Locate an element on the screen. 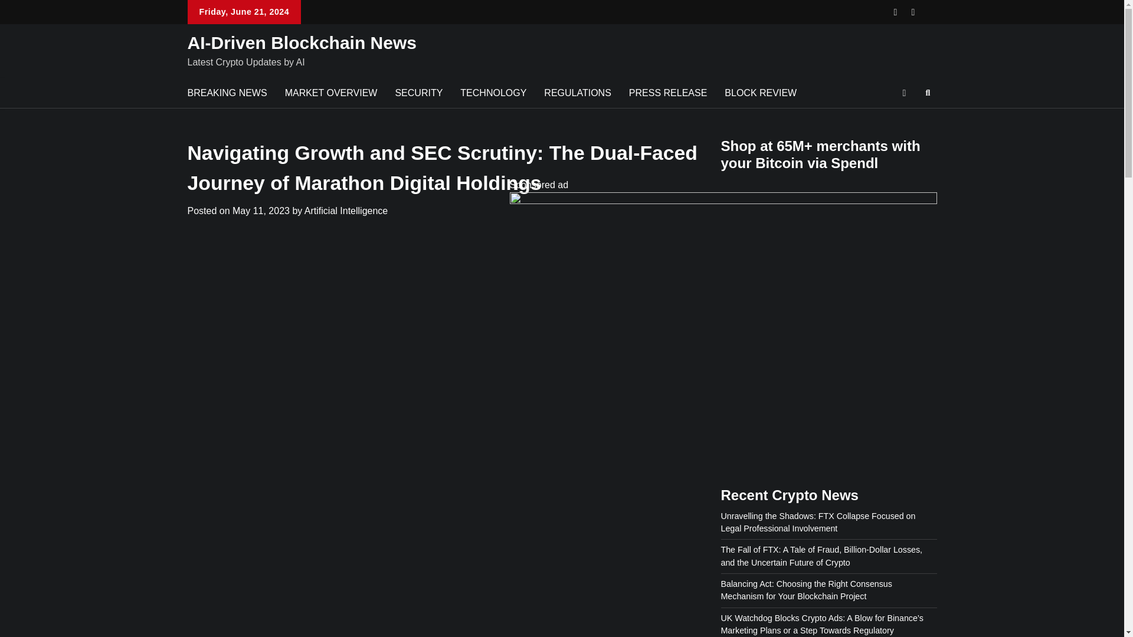 This screenshot has height=637, width=1133. SECURITY is located at coordinates (418, 93).